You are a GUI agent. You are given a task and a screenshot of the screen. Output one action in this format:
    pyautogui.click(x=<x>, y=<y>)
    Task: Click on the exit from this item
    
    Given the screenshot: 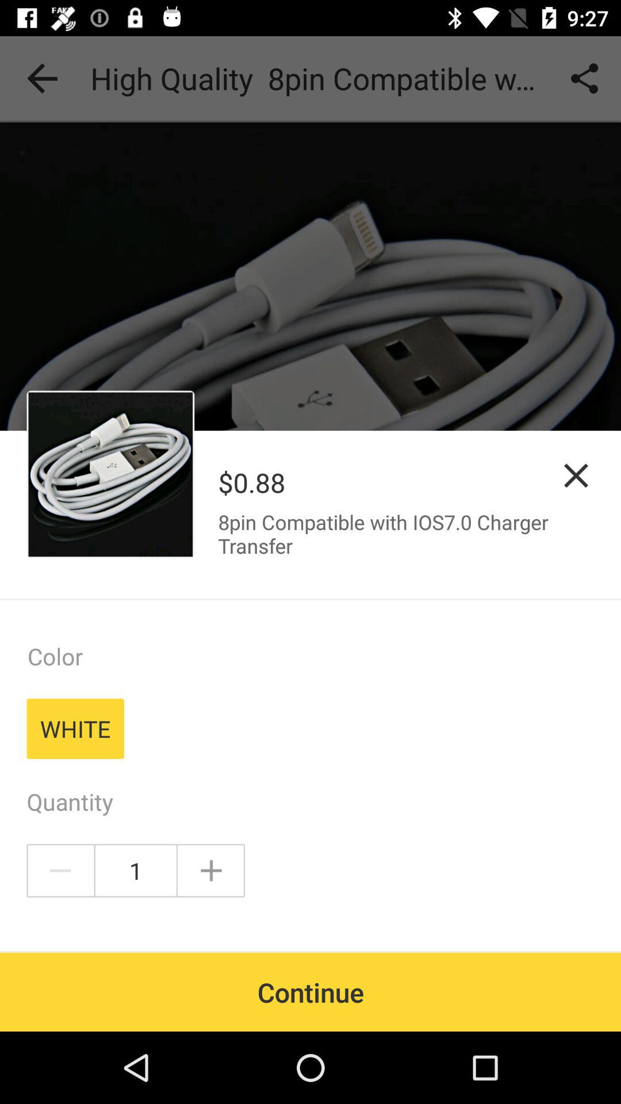 What is the action you would take?
    pyautogui.click(x=576, y=475)
    